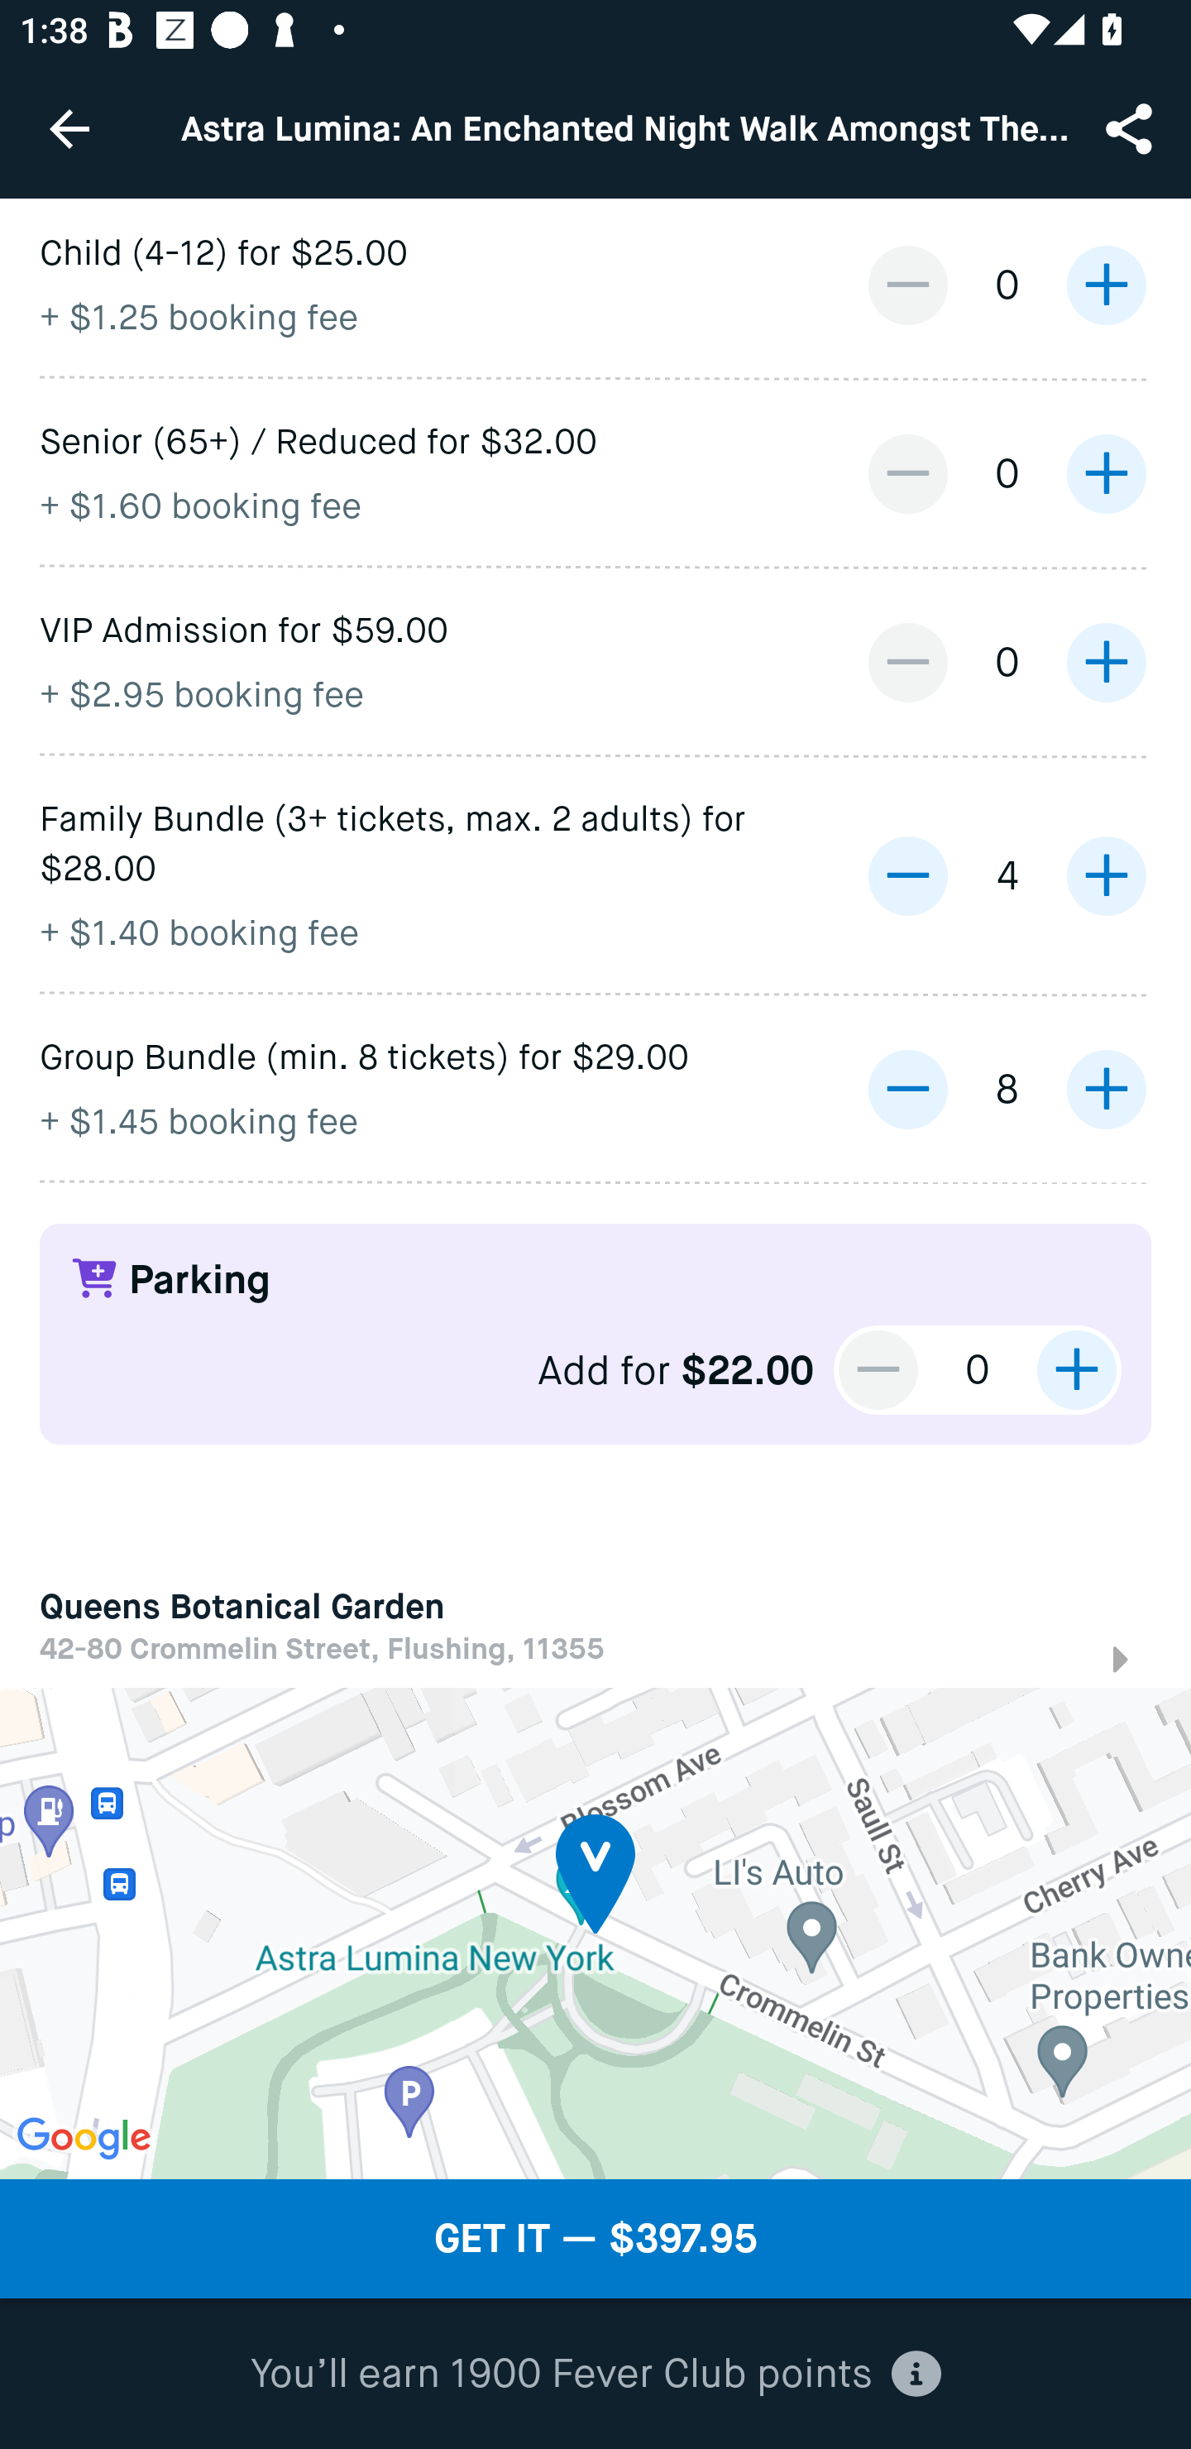  What do you see at coordinates (1106, 285) in the screenshot?
I see `increase` at bounding box center [1106, 285].